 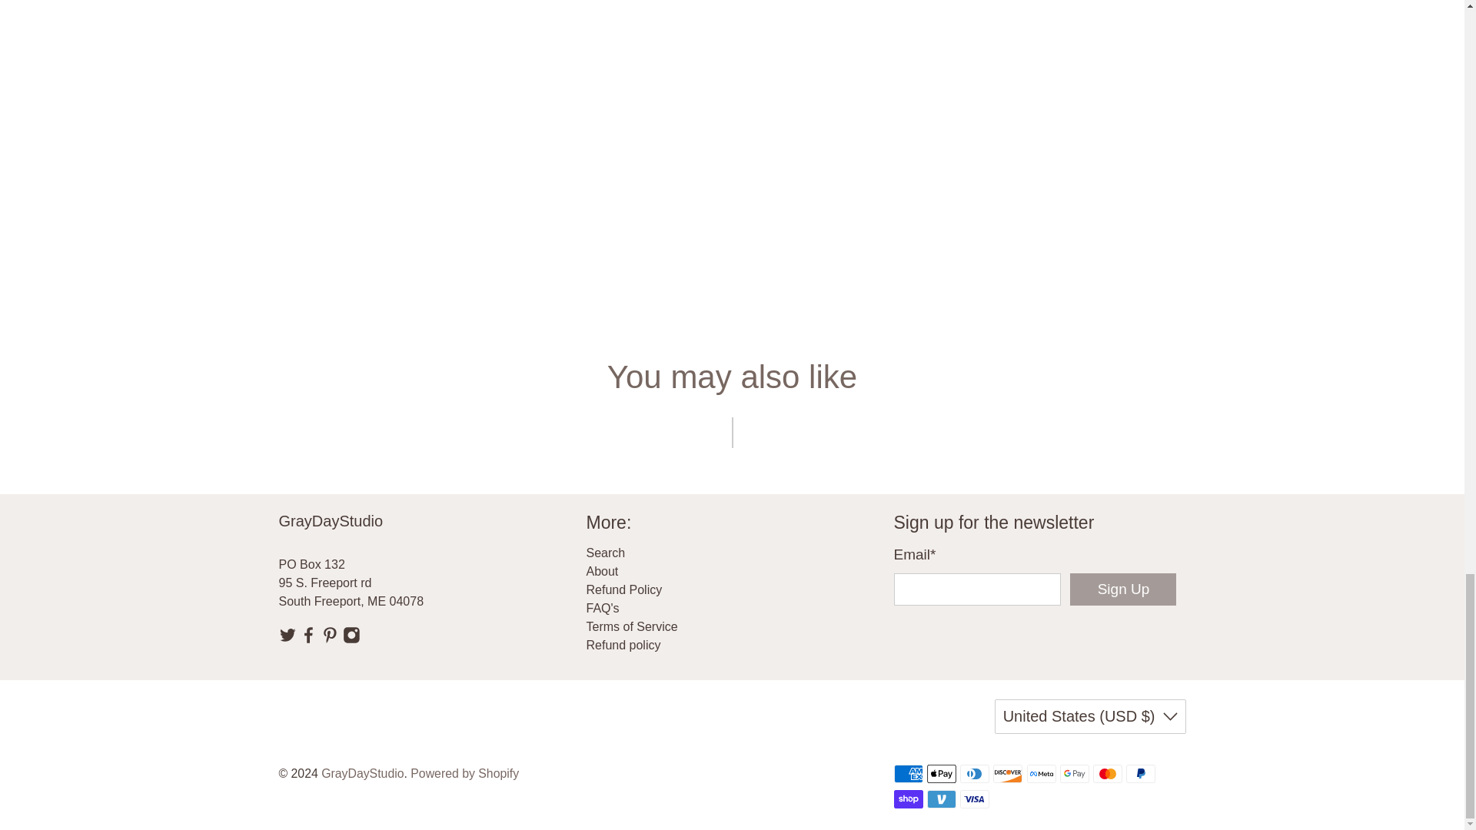 I want to click on GrayDayStudio, so click(x=395, y=532).